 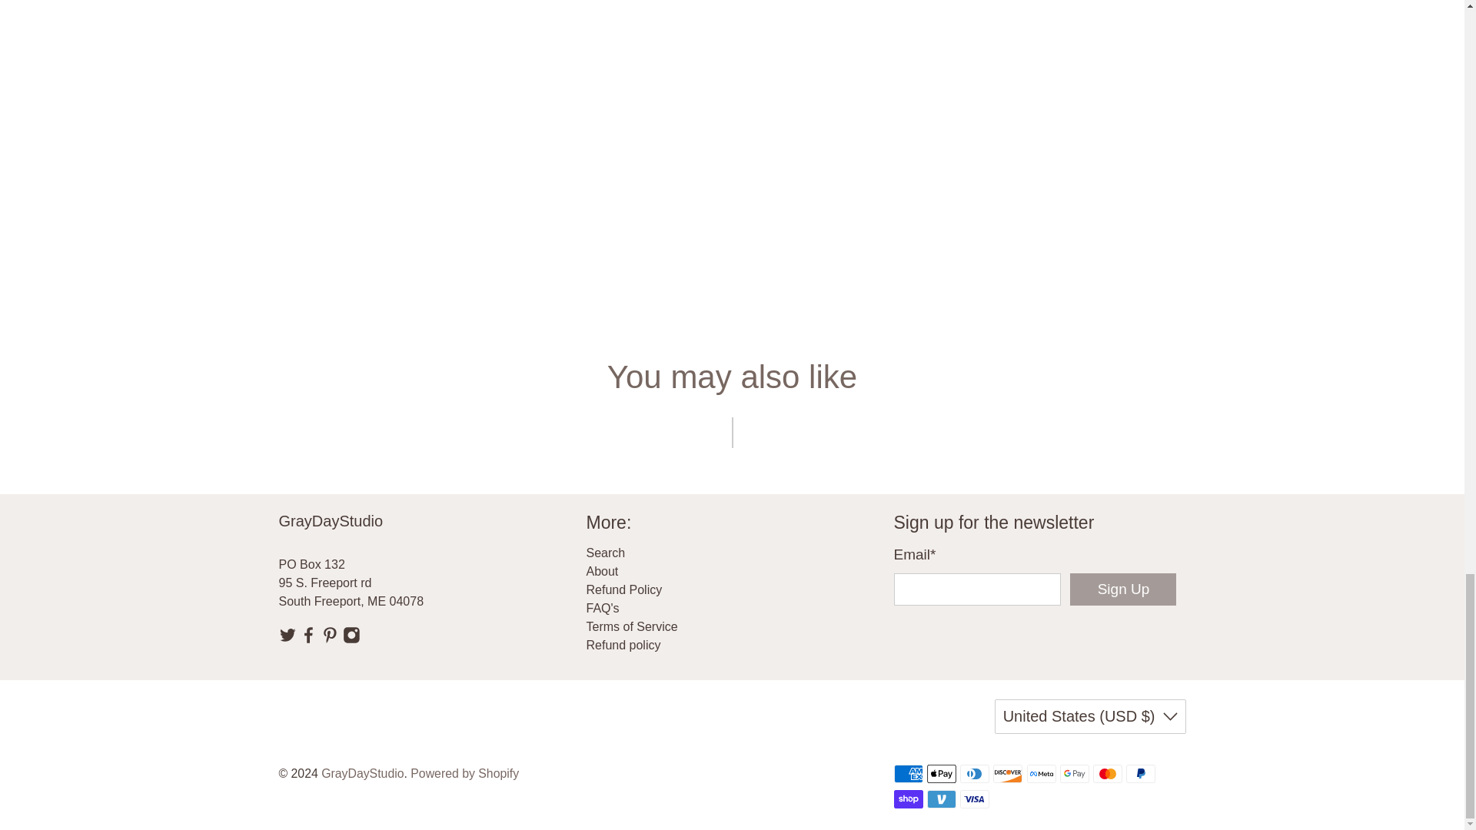 I want to click on GrayDayStudio, so click(x=395, y=532).